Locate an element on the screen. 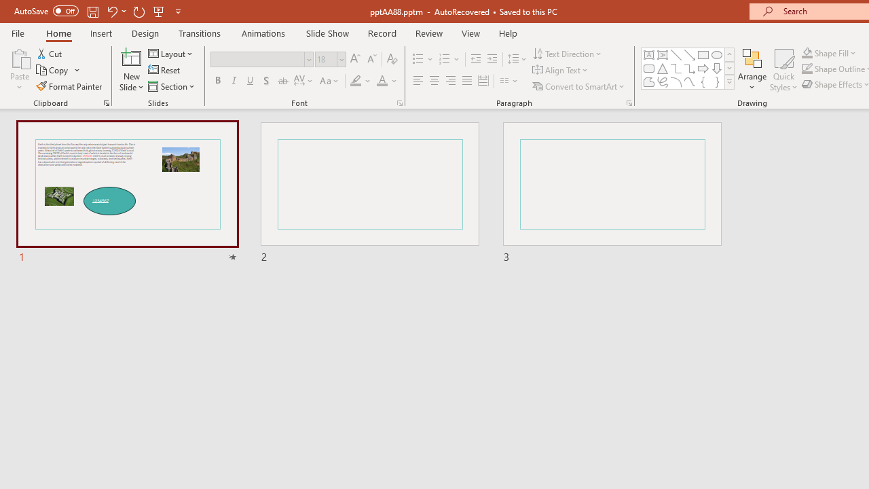 The height and width of the screenshot is (489, 869). Rectangle: Rounded Corners is located at coordinates (649, 68).